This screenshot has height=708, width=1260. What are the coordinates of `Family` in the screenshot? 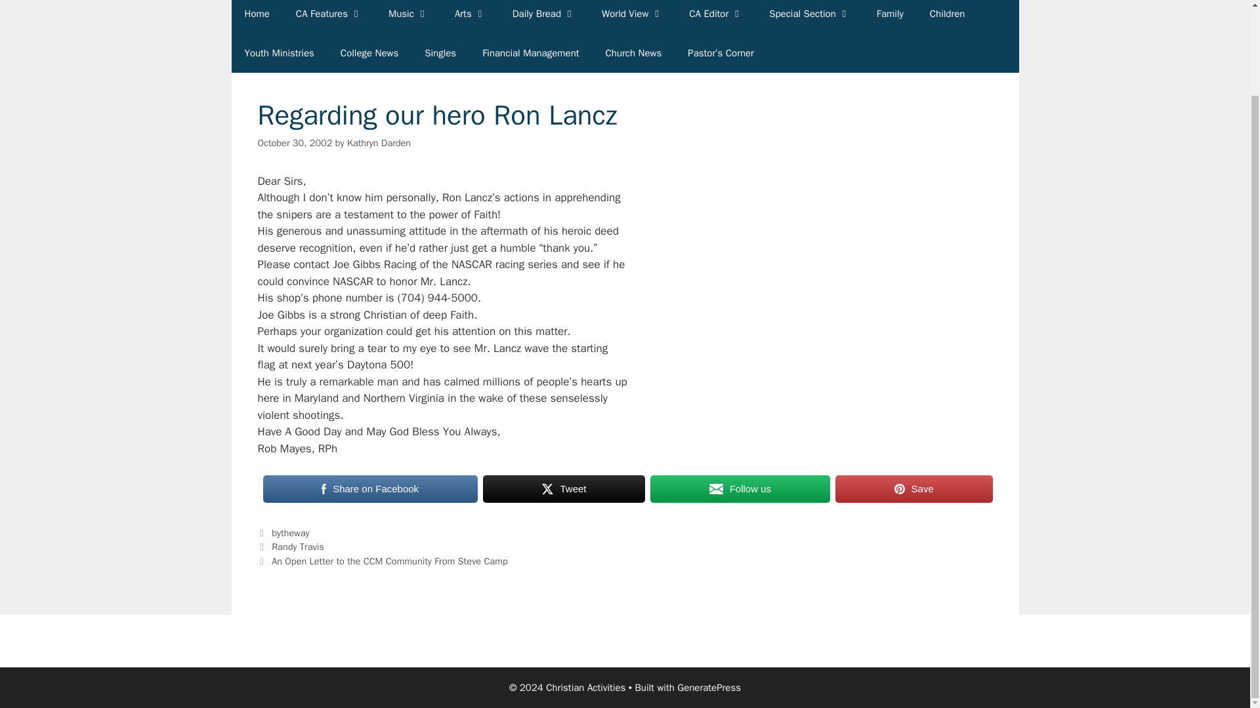 It's located at (890, 16).